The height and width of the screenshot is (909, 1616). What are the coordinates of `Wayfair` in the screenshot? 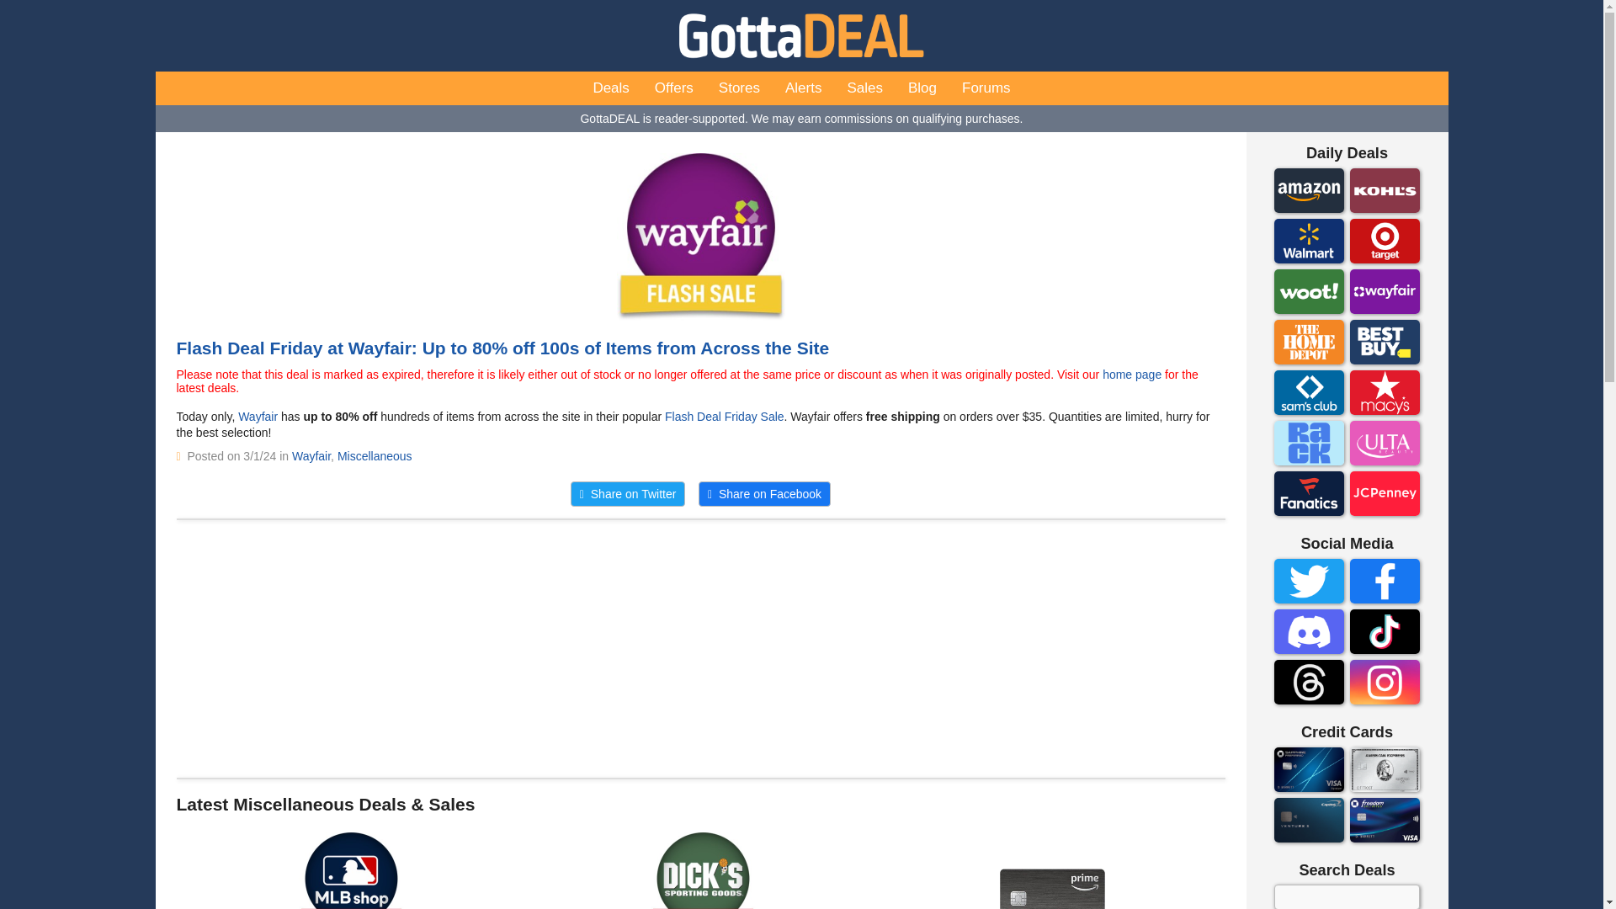 It's located at (311, 455).